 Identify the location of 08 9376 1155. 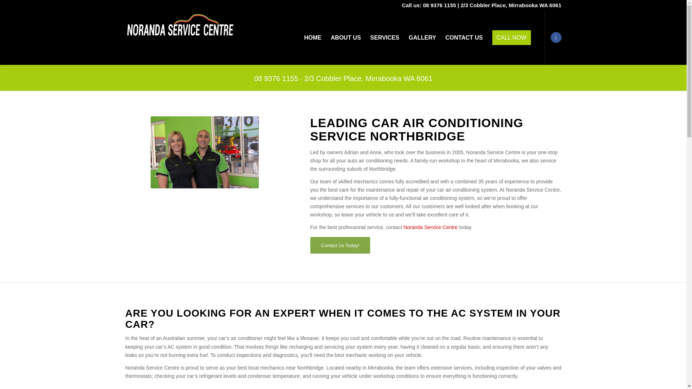
(276, 79).